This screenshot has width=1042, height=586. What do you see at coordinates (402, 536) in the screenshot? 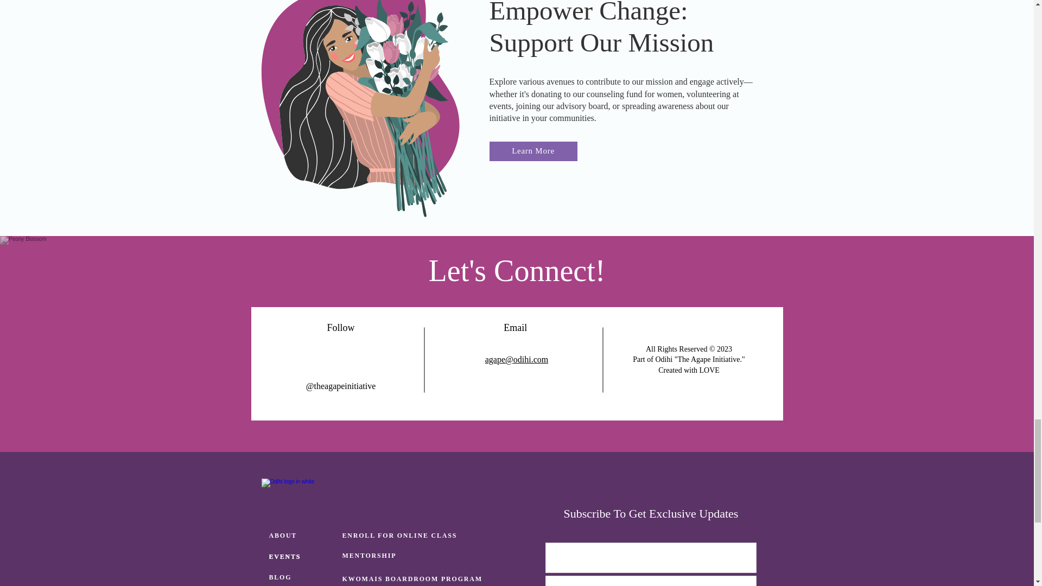
I see `ENROLL FOR ONLINE CLASS` at bounding box center [402, 536].